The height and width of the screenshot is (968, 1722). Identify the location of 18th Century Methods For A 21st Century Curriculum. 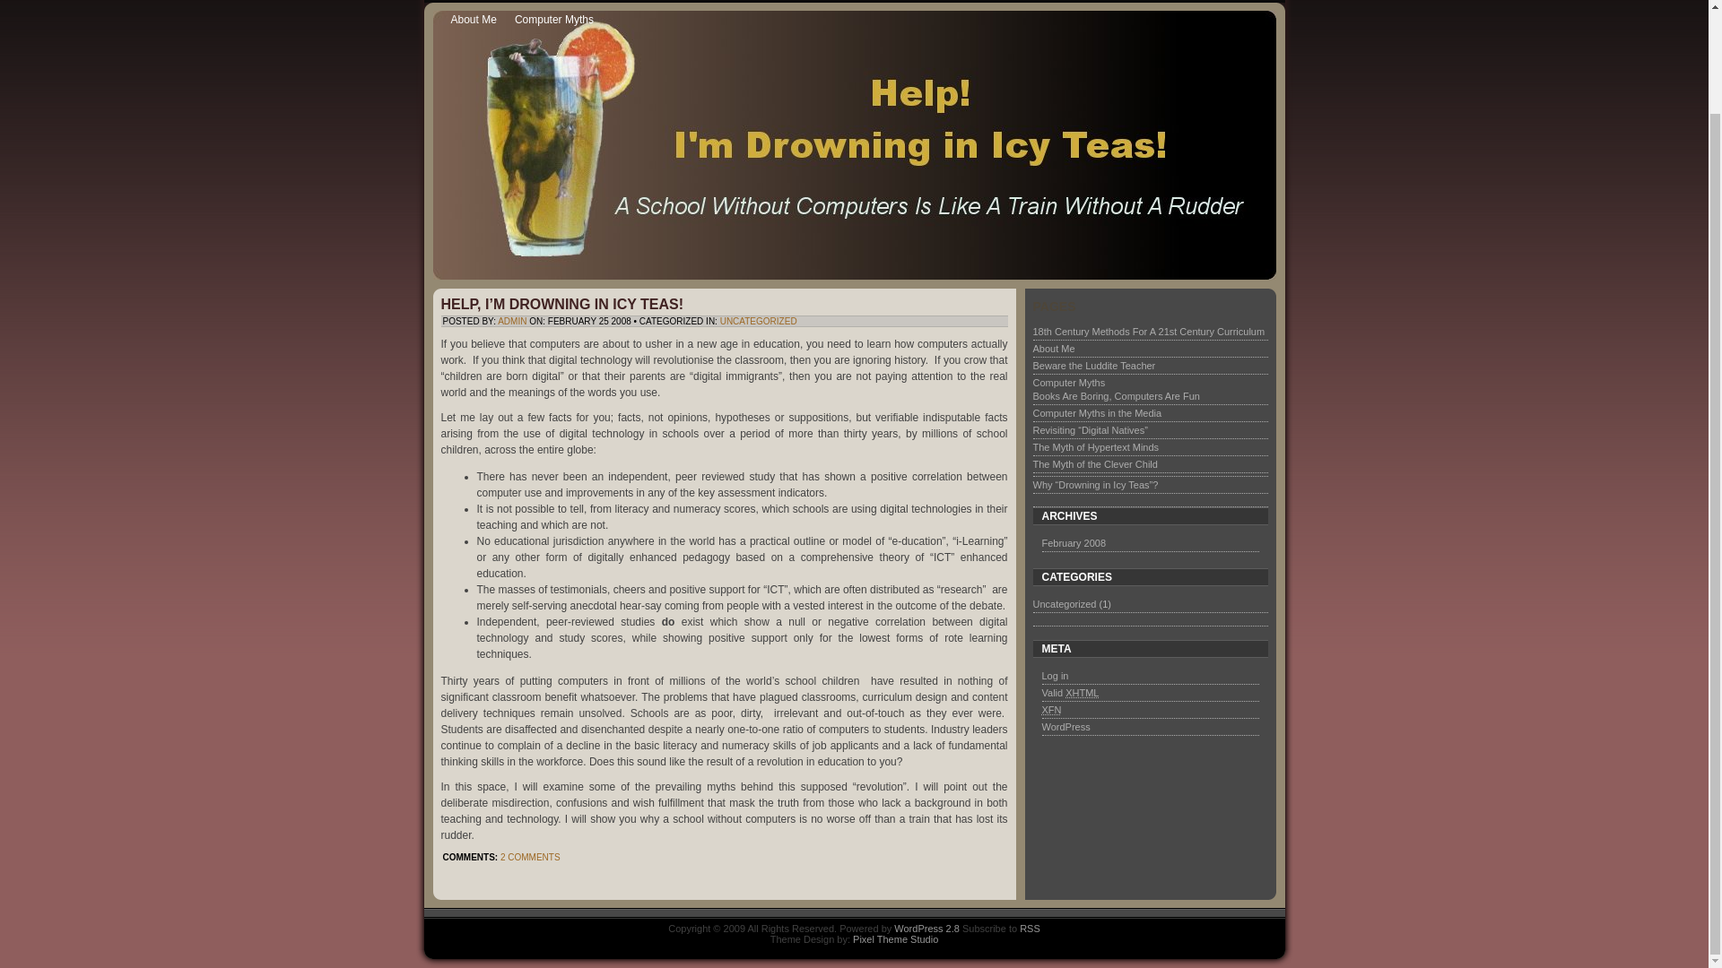
(778, 2).